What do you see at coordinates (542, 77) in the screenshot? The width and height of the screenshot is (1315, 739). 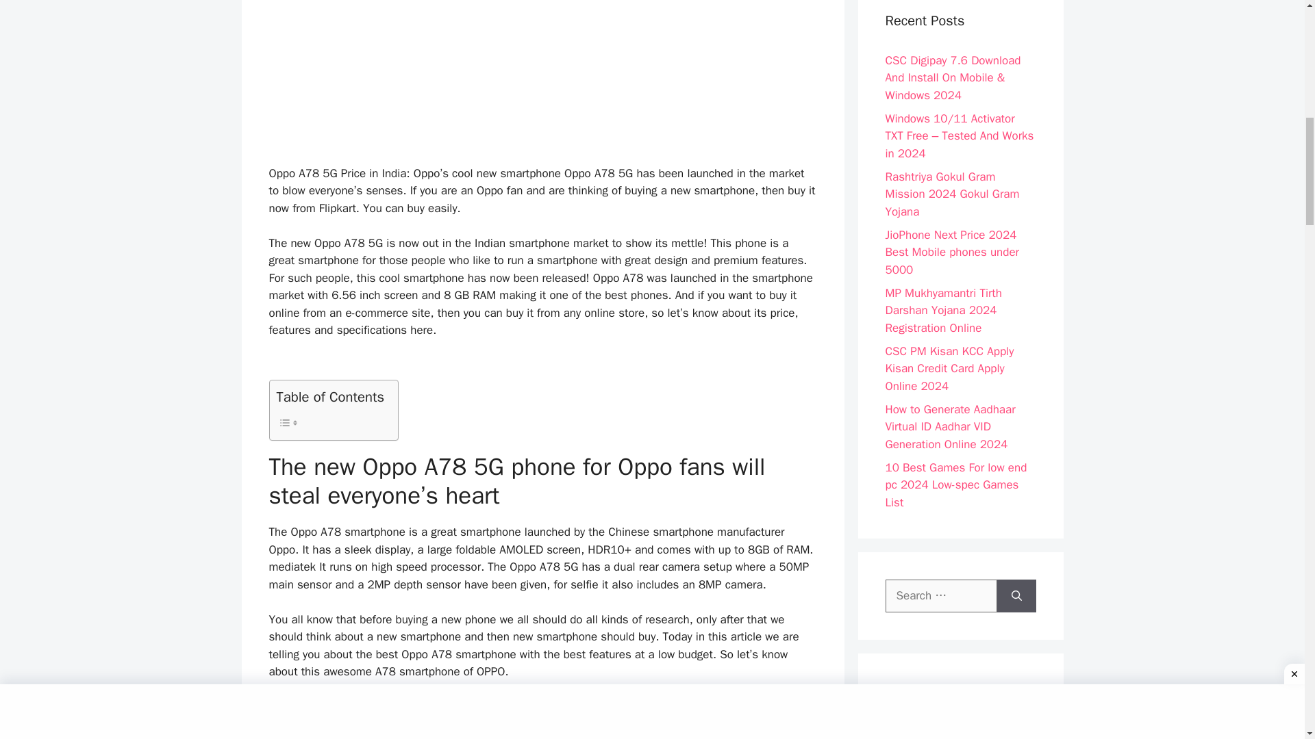 I see `Advertisement` at bounding box center [542, 77].